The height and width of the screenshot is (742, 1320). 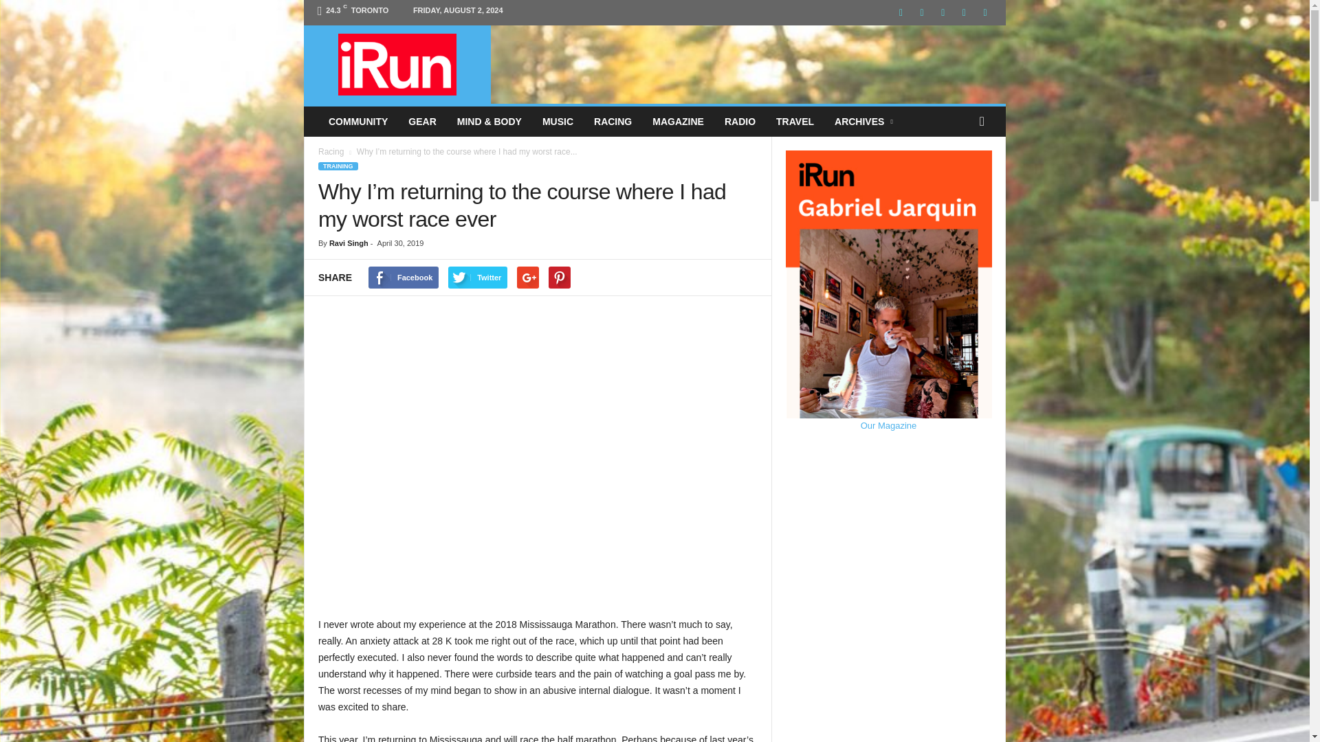 I want to click on iRun.CA Magazine, so click(x=397, y=65).